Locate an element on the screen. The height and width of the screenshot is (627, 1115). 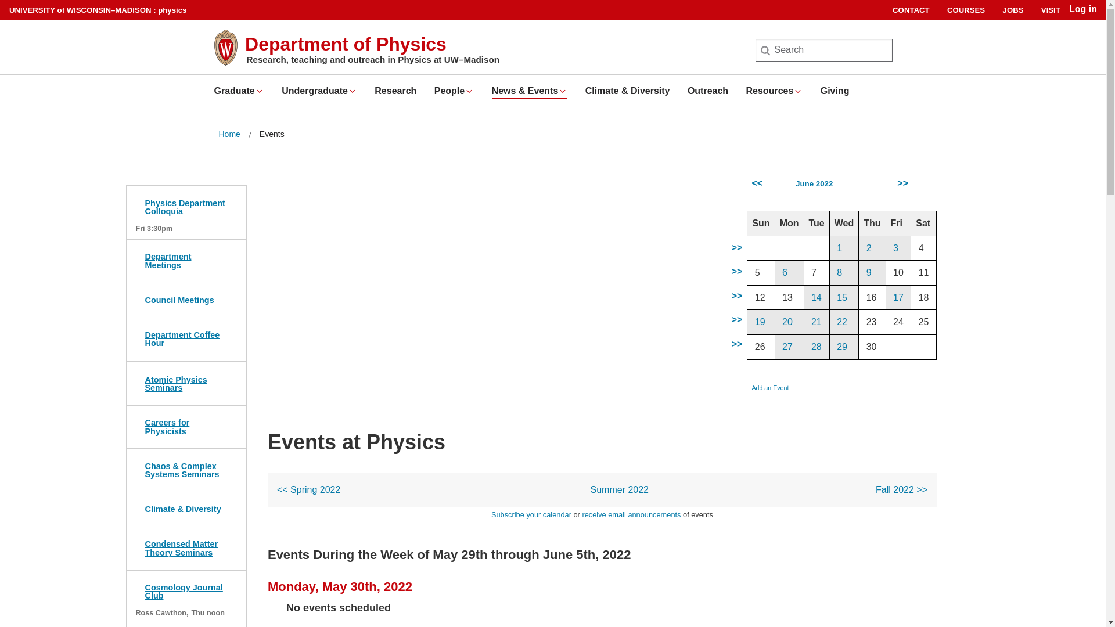
Search is located at coordinates (28, 13).